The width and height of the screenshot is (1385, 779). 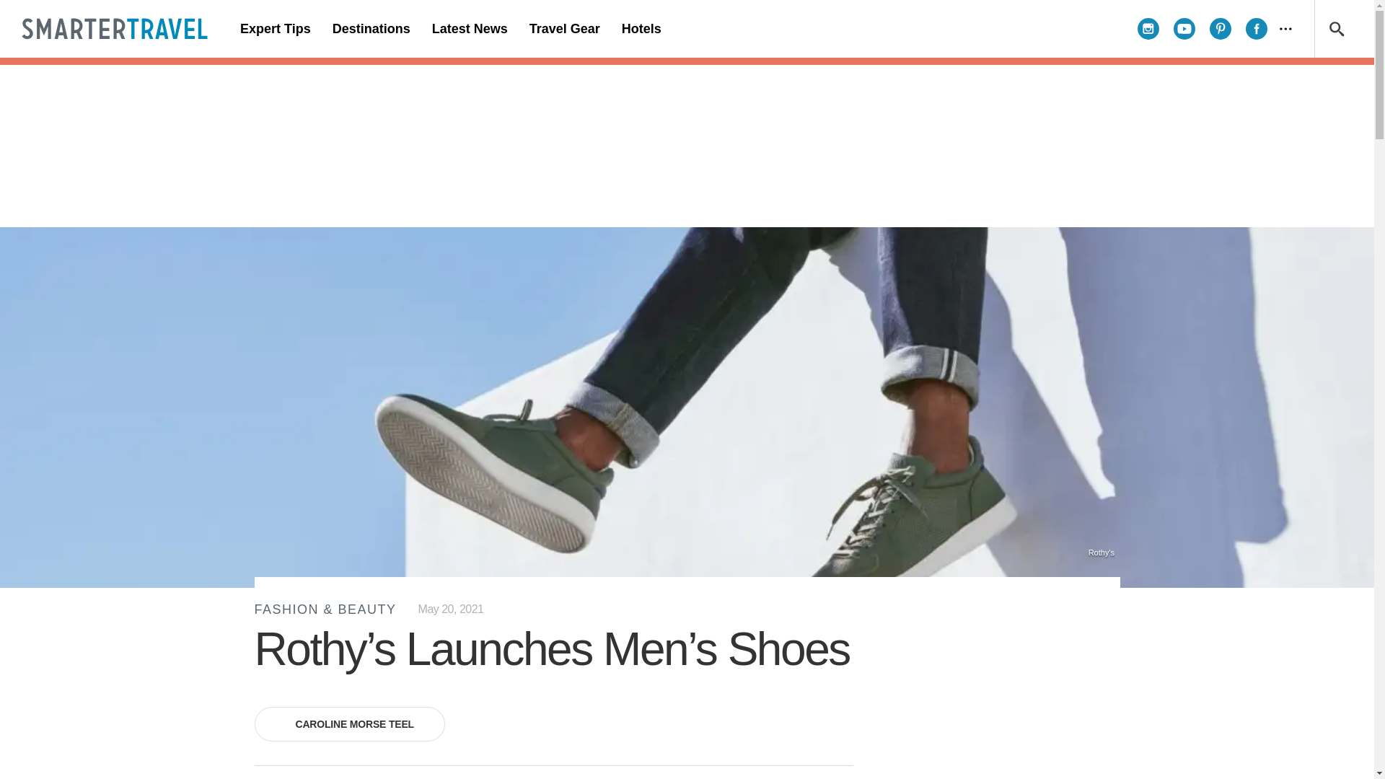 What do you see at coordinates (371, 29) in the screenshot?
I see `Destinations` at bounding box center [371, 29].